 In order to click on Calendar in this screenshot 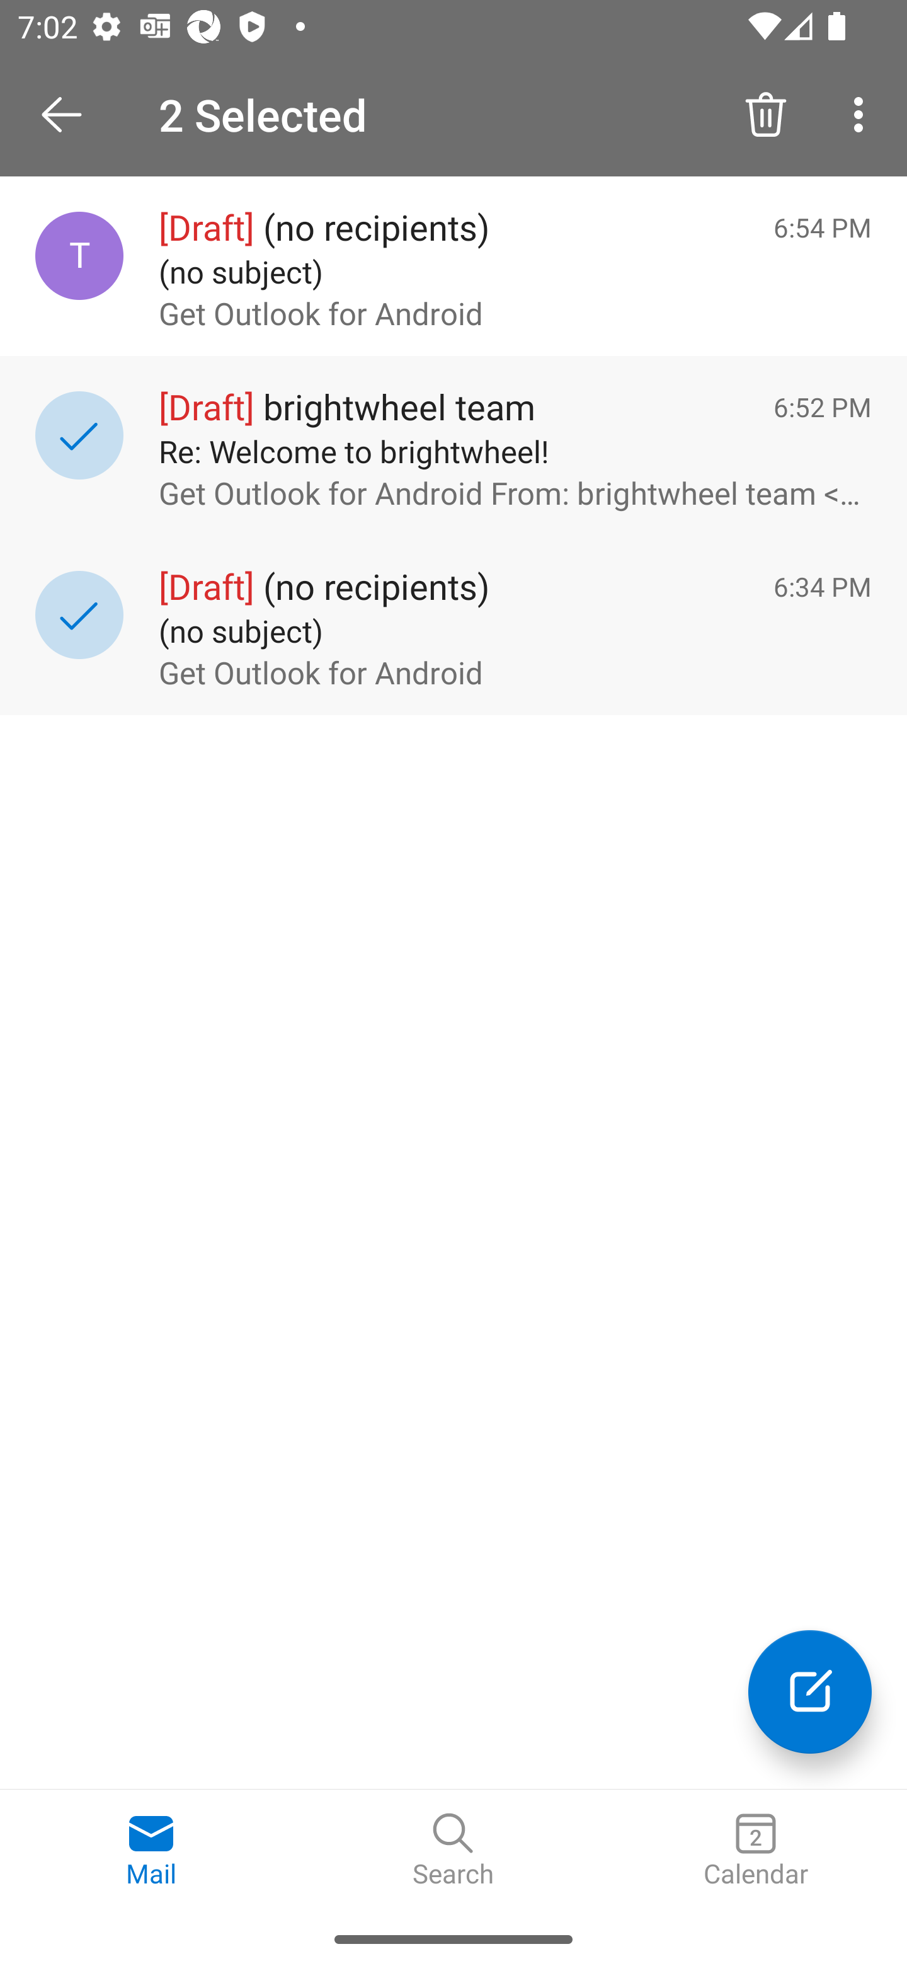, I will do `click(756, 1851)`.